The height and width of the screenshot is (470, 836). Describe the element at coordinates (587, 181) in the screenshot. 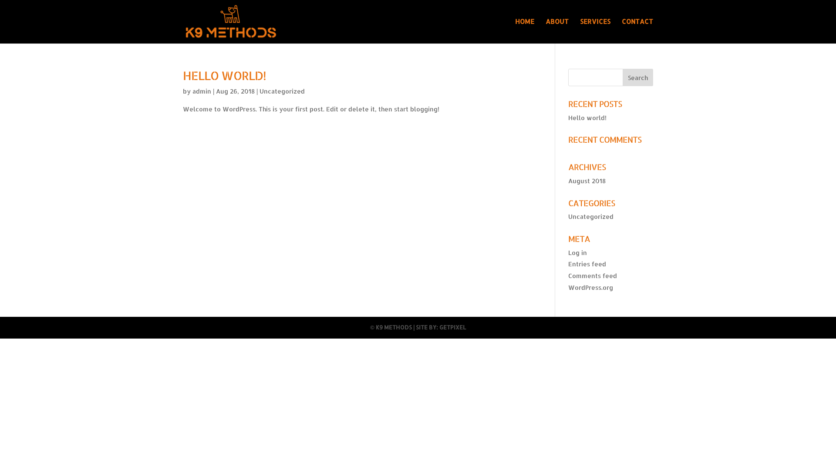

I see `August 2018` at that location.